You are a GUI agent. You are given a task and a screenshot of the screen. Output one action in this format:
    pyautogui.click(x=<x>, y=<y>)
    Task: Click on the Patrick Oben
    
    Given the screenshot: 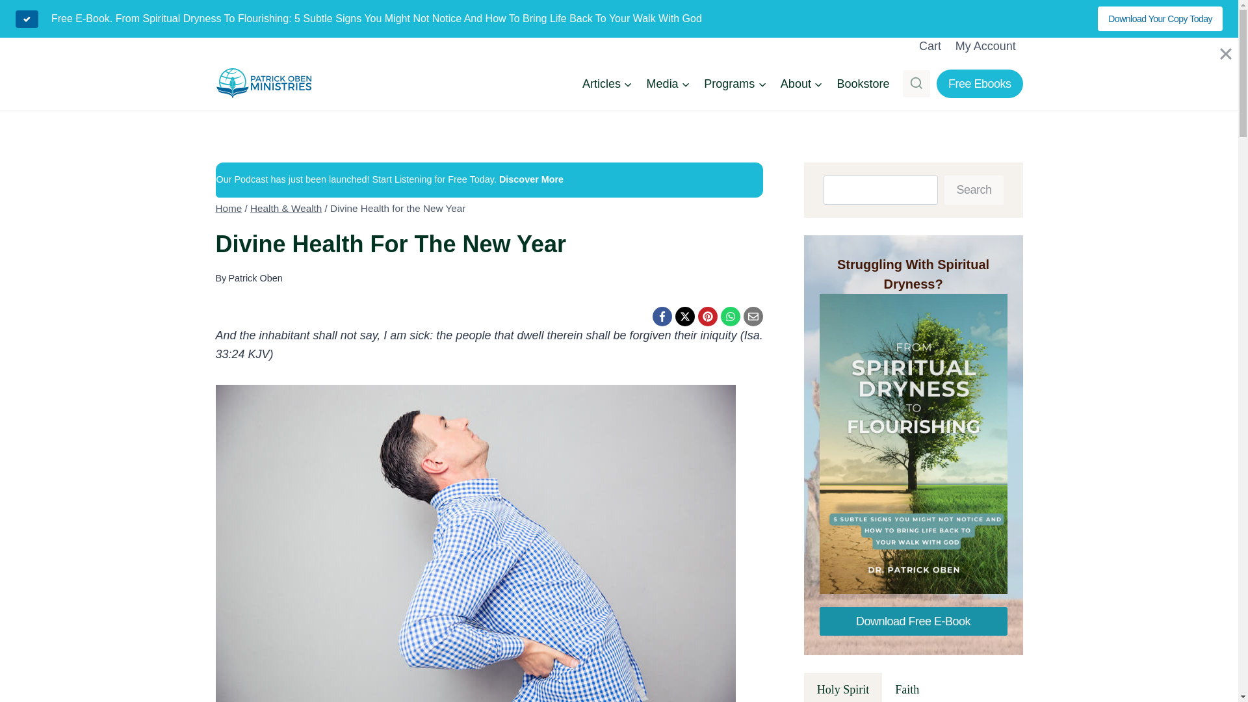 What is the action you would take?
    pyautogui.click(x=255, y=278)
    